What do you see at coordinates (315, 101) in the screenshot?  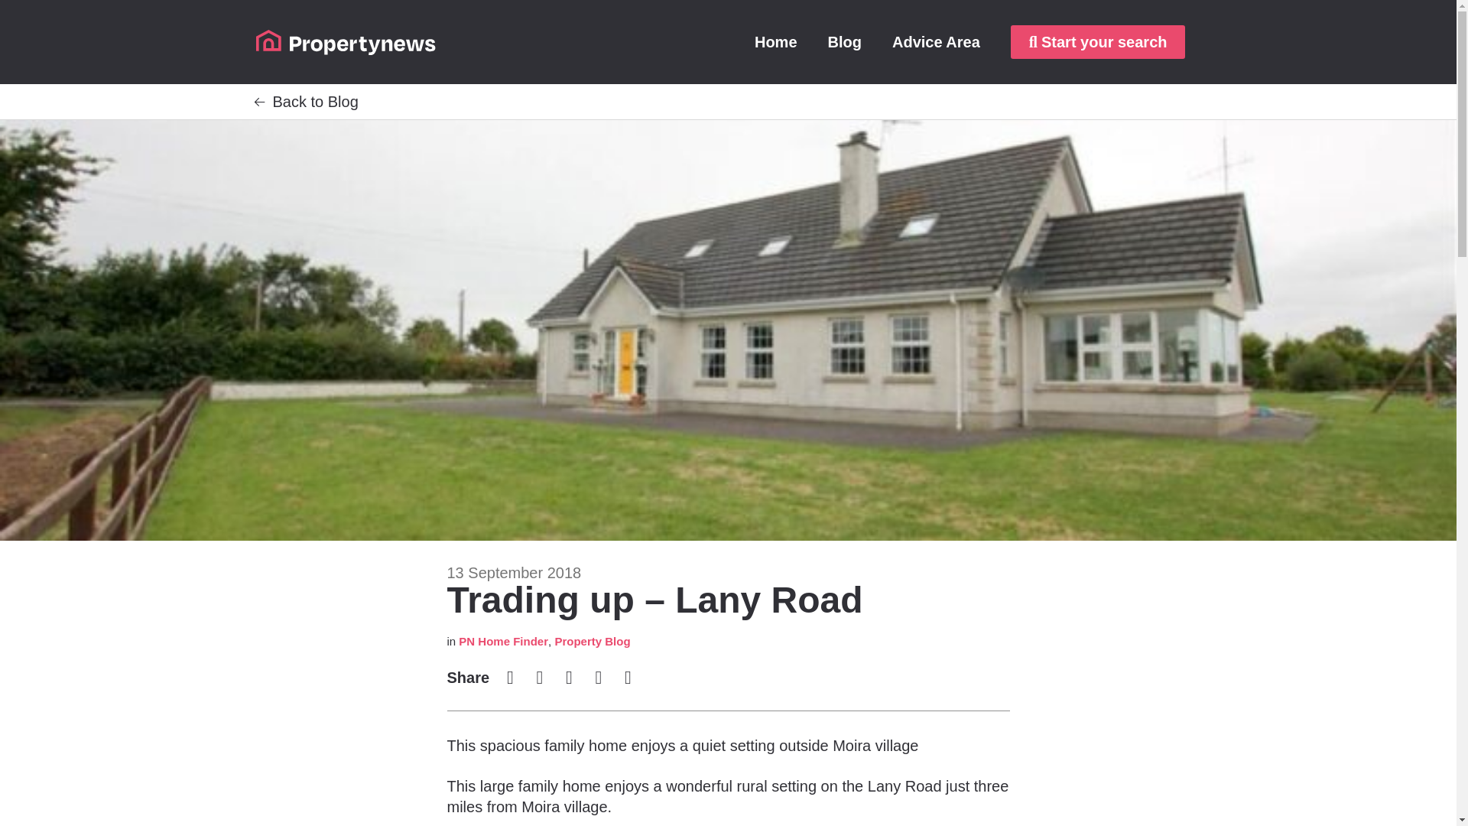 I see `Back to Blog` at bounding box center [315, 101].